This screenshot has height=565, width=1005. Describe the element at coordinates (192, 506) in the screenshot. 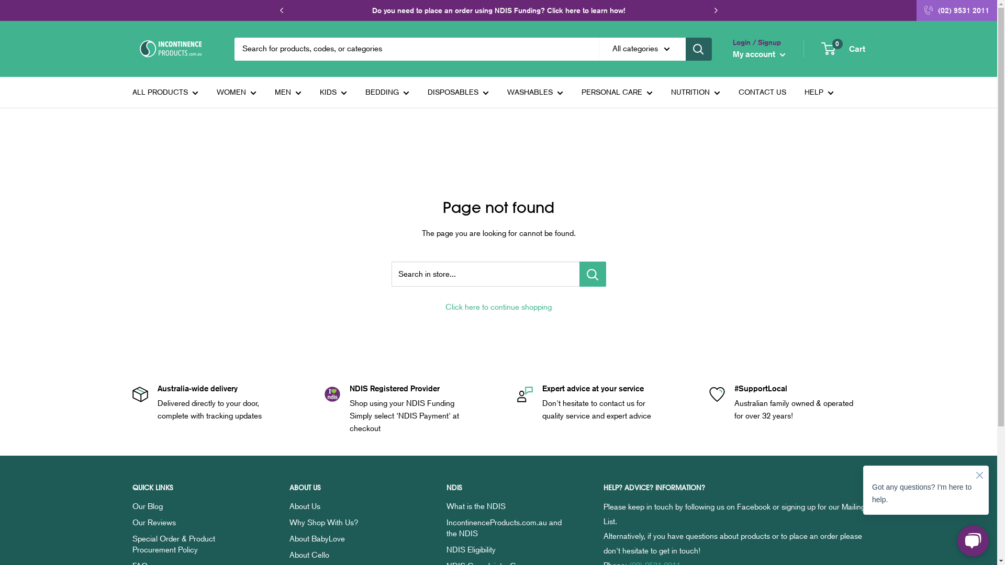

I see `Our Blog` at that location.